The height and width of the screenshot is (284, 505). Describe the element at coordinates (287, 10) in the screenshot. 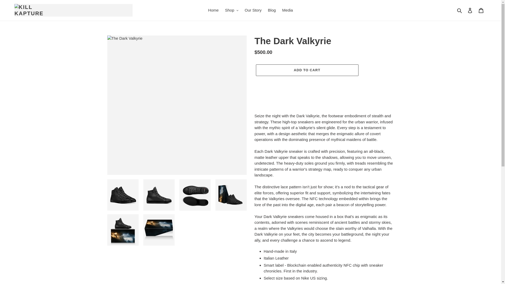

I see `Media` at that location.